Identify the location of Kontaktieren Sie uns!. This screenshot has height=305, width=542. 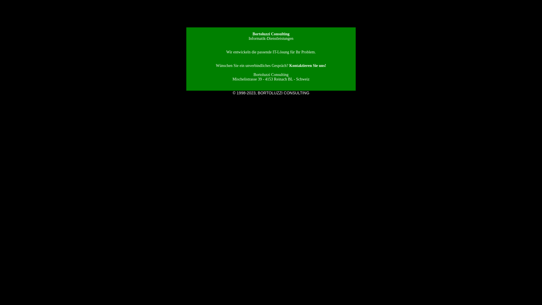
(308, 66).